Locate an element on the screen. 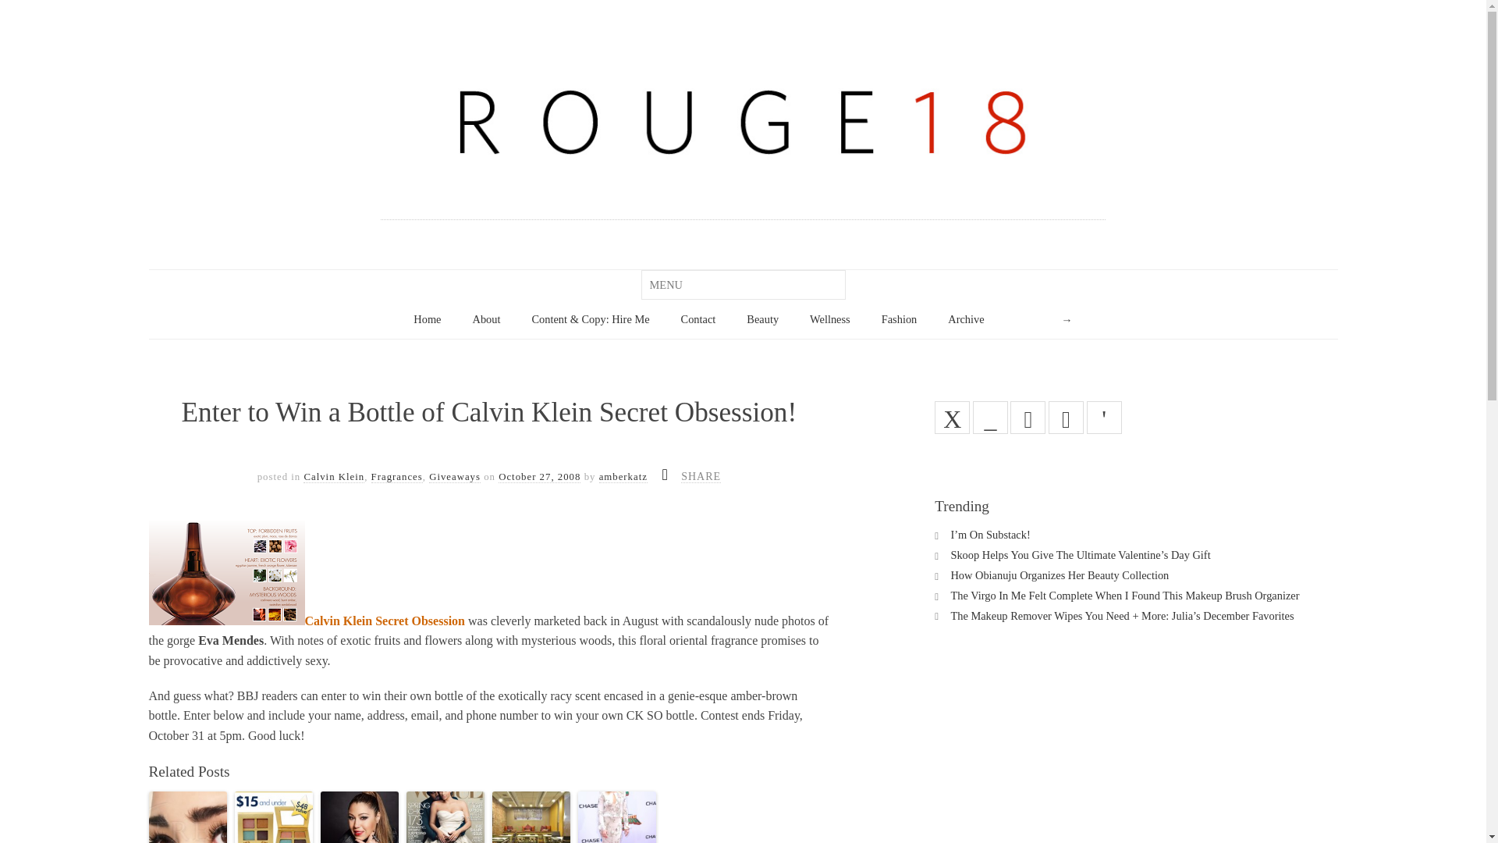 The image size is (1498, 843). SHARE is located at coordinates (701, 476).